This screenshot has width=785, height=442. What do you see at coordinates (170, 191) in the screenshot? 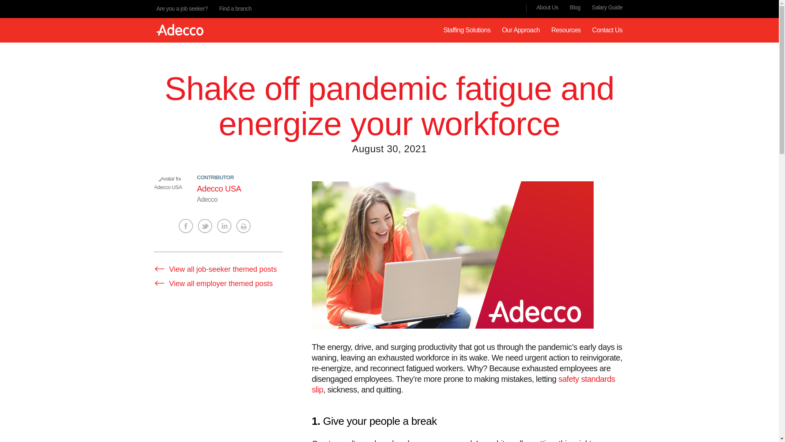
I see `Adecco USA` at bounding box center [170, 191].